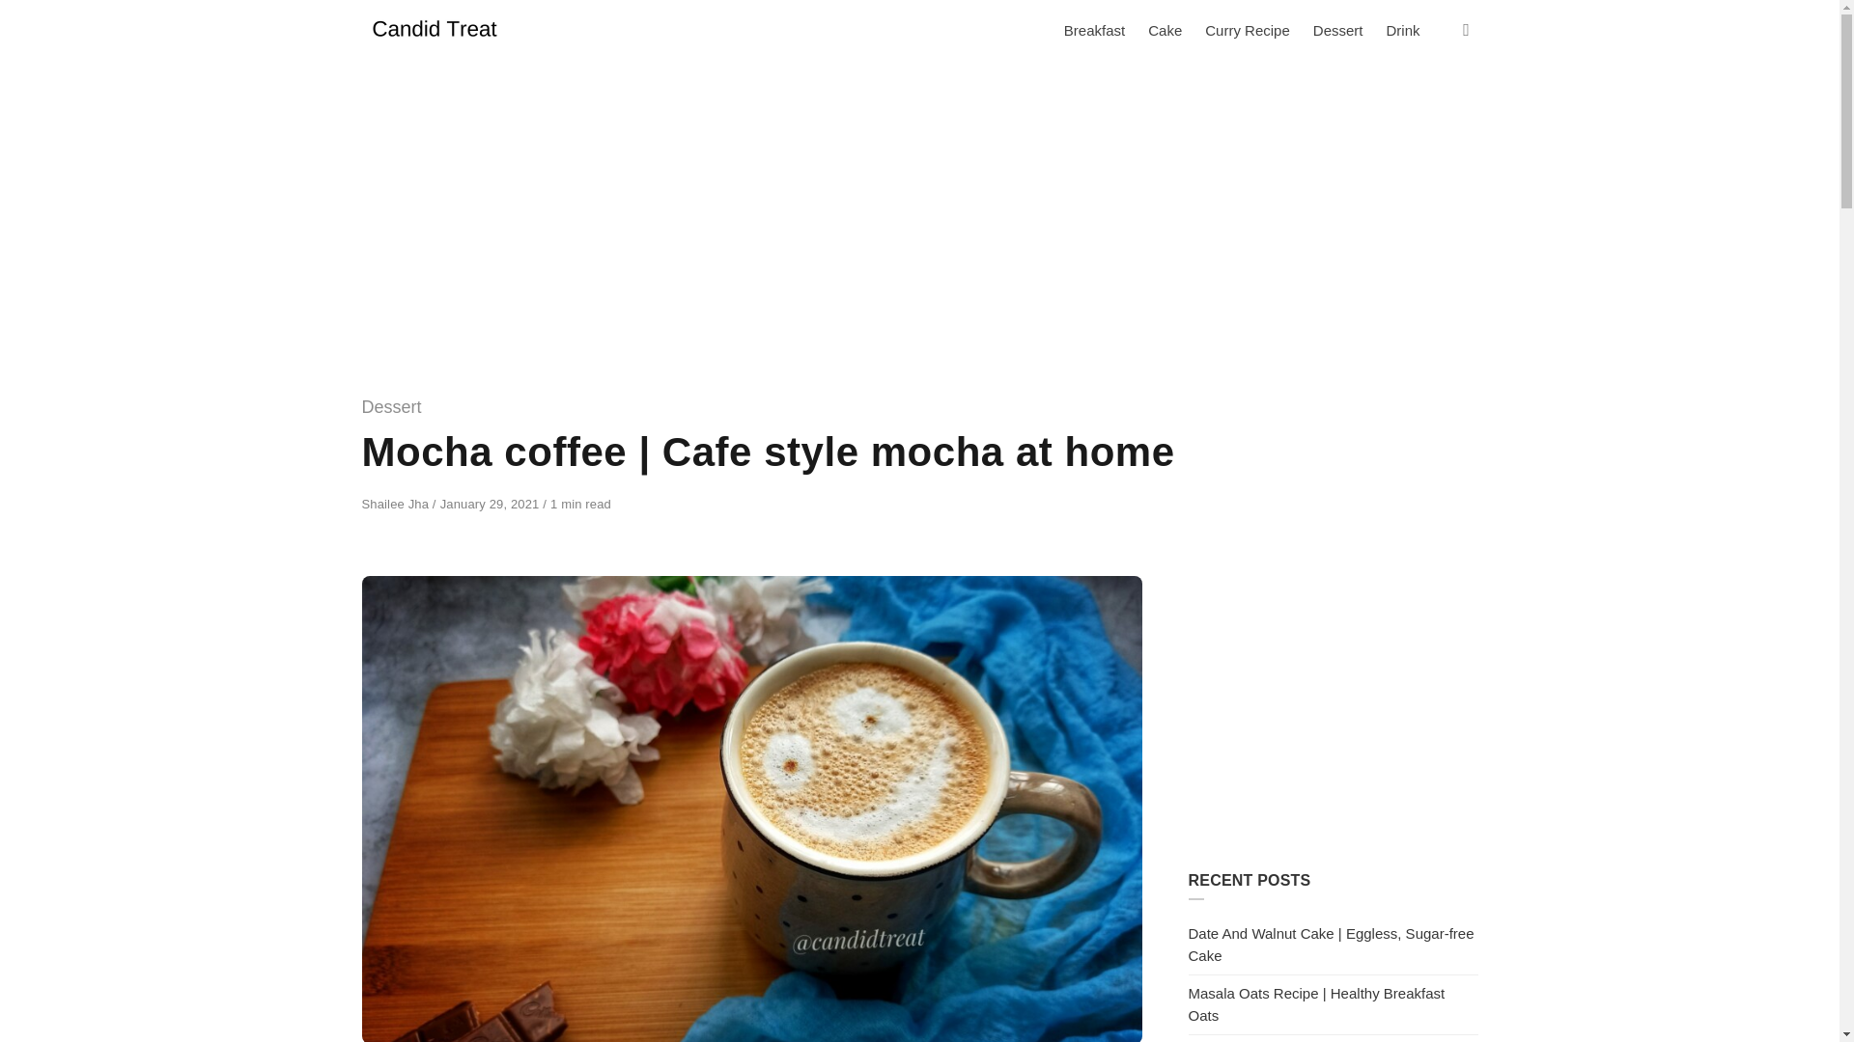 The width and height of the screenshot is (1854, 1042). I want to click on January 29, 2021, so click(492, 504).